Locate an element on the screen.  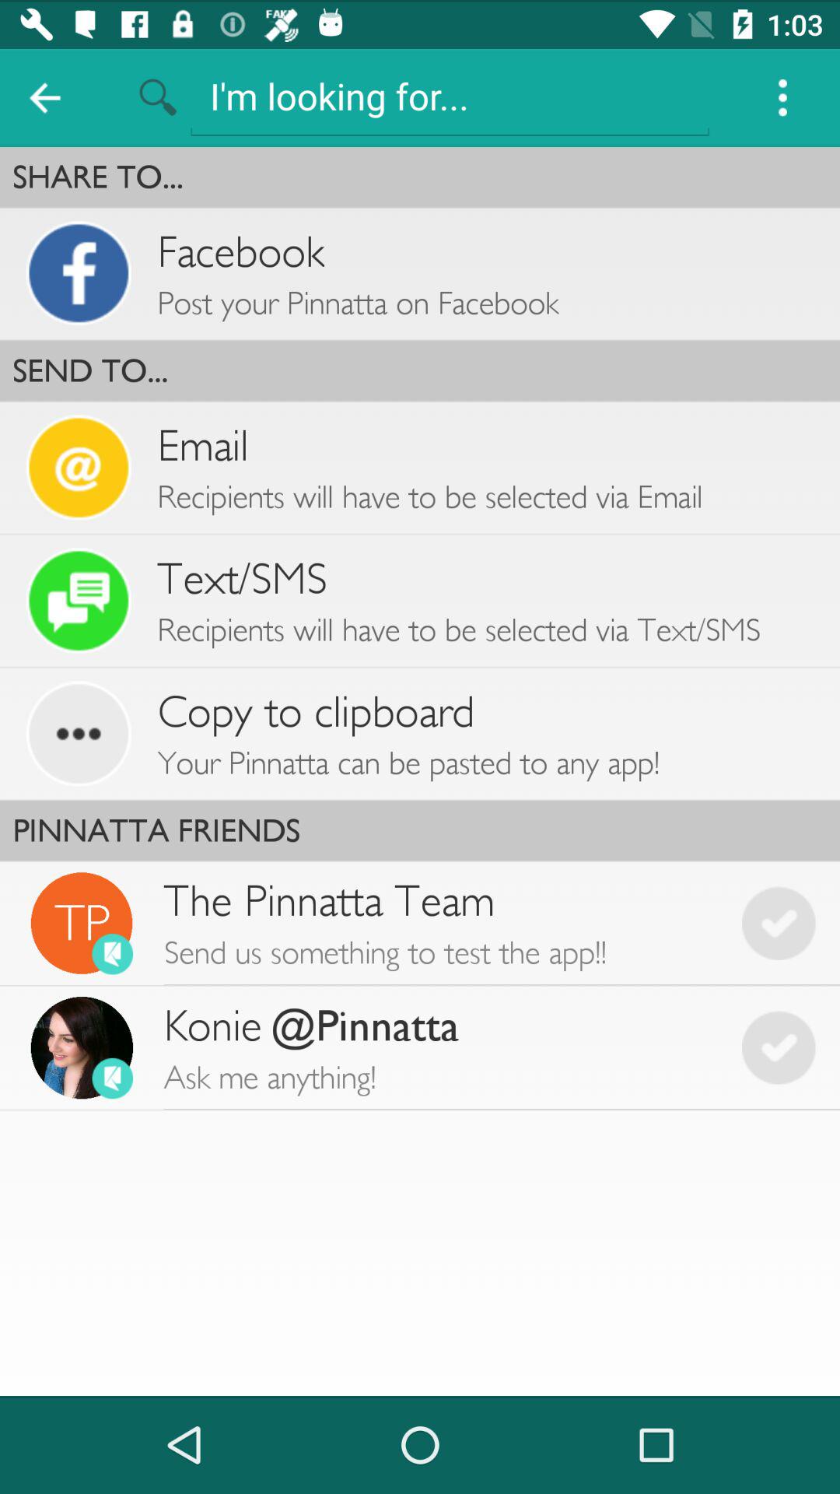
flip until pinnatta friends app is located at coordinates (420, 830).